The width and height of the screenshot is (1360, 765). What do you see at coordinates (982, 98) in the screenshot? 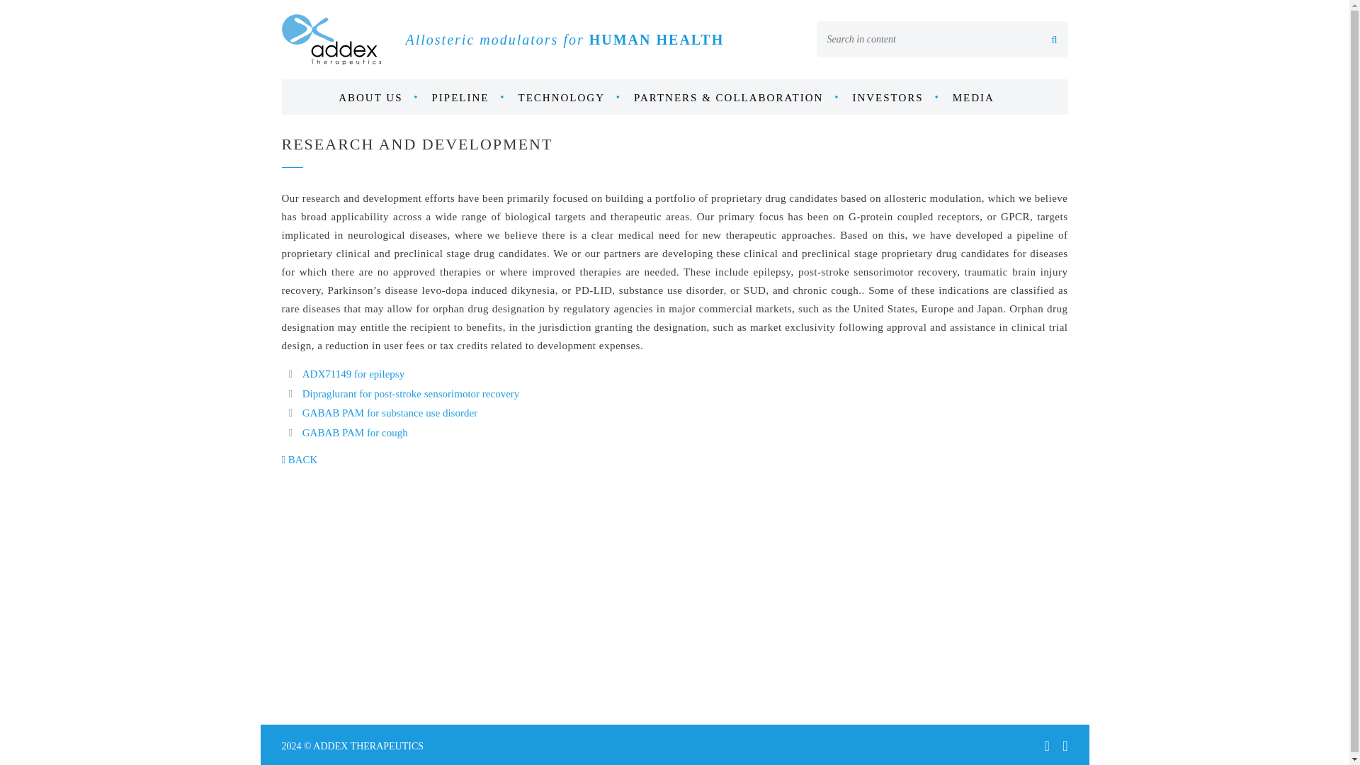
I see `MEDIA` at bounding box center [982, 98].